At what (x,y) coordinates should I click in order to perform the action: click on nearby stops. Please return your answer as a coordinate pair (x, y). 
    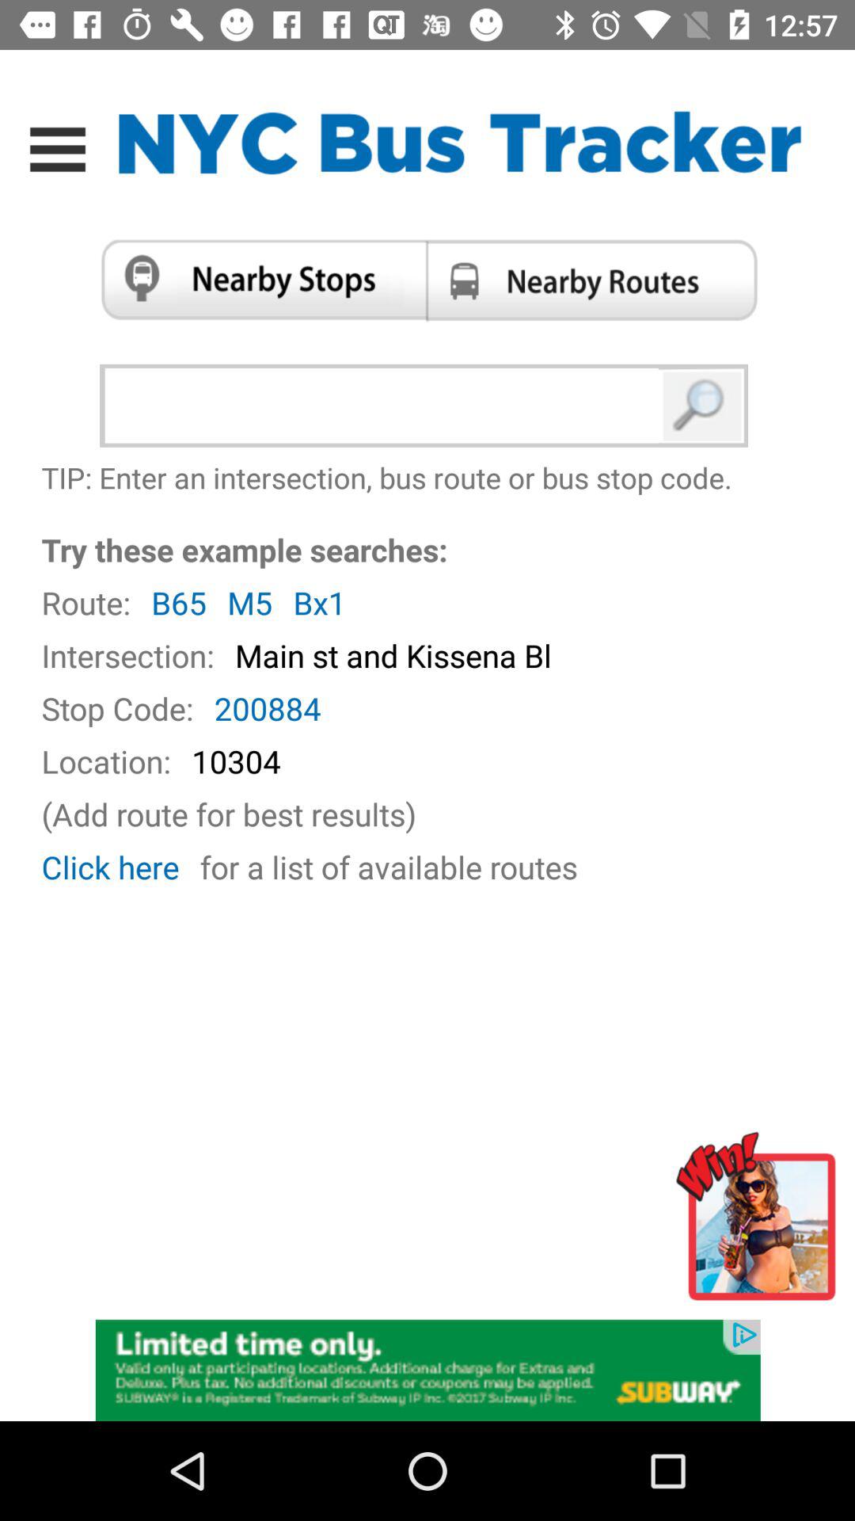
    Looking at the image, I should click on (258, 280).